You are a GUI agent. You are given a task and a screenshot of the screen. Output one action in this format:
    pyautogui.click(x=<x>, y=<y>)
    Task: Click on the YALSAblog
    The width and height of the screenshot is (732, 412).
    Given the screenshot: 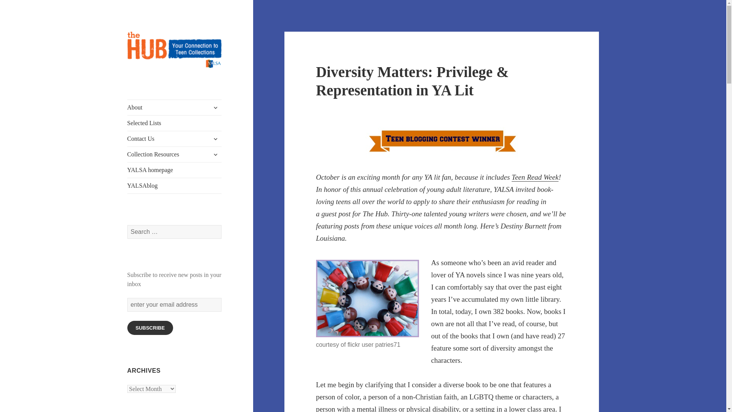 What is the action you would take?
    pyautogui.click(x=175, y=185)
    